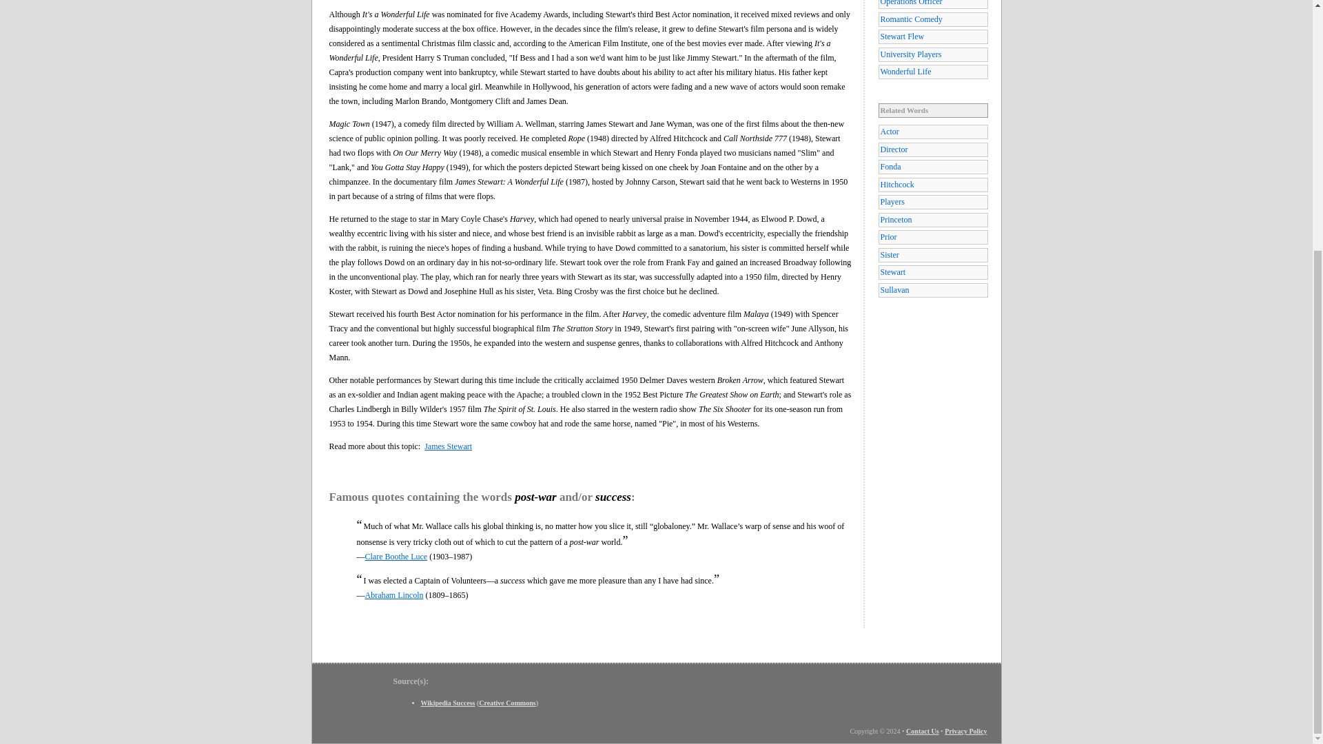 This screenshot has height=744, width=1323. What do you see at coordinates (394, 595) in the screenshot?
I see `Abraham Lincoln` at bounding box center [394, 595].